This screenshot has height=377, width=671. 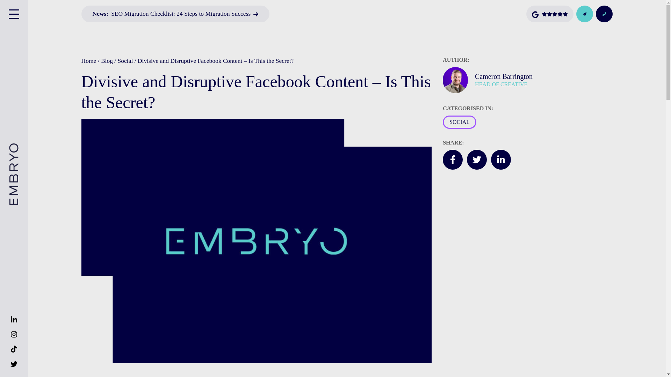 I want to click on Check out our Google reviews!, so click(x=549, y=14).